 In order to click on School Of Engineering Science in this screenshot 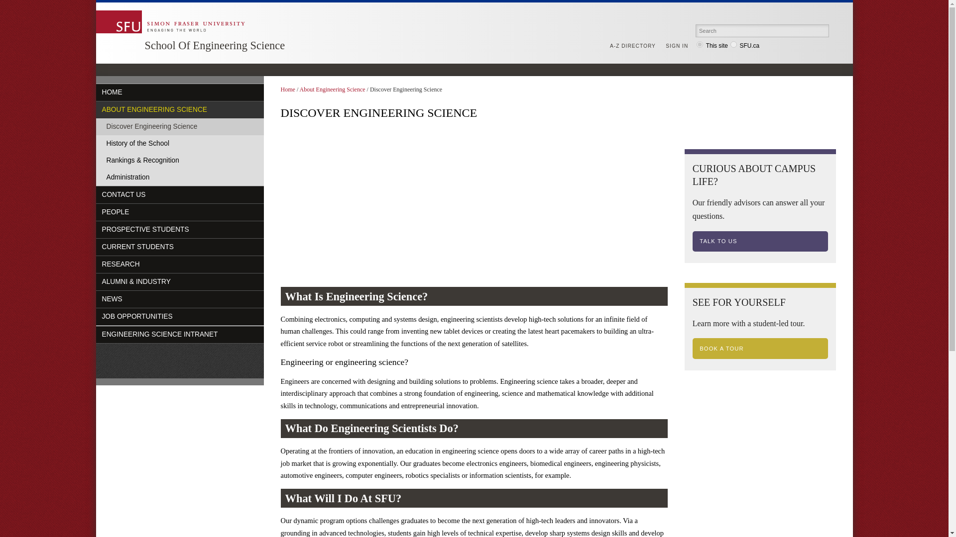, I will do `click(214, 45)`.